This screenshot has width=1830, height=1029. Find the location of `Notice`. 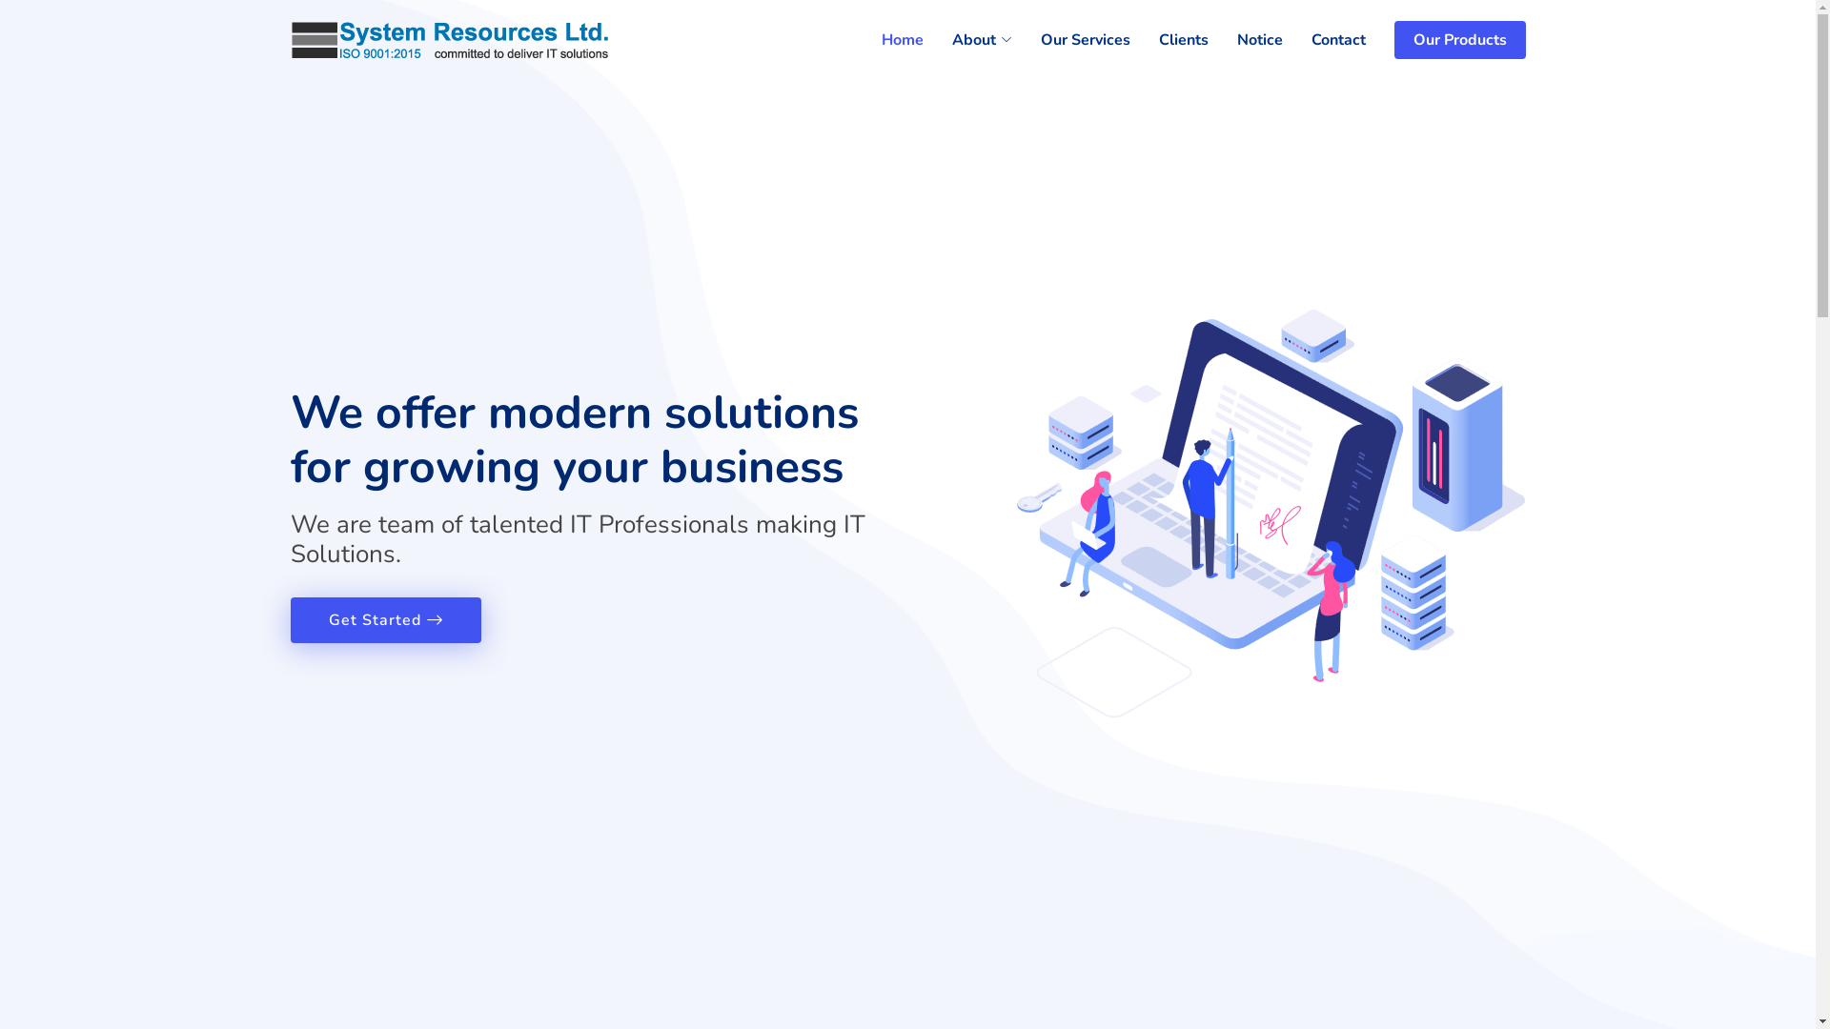

Notice is located at coordinates (1246, 40).